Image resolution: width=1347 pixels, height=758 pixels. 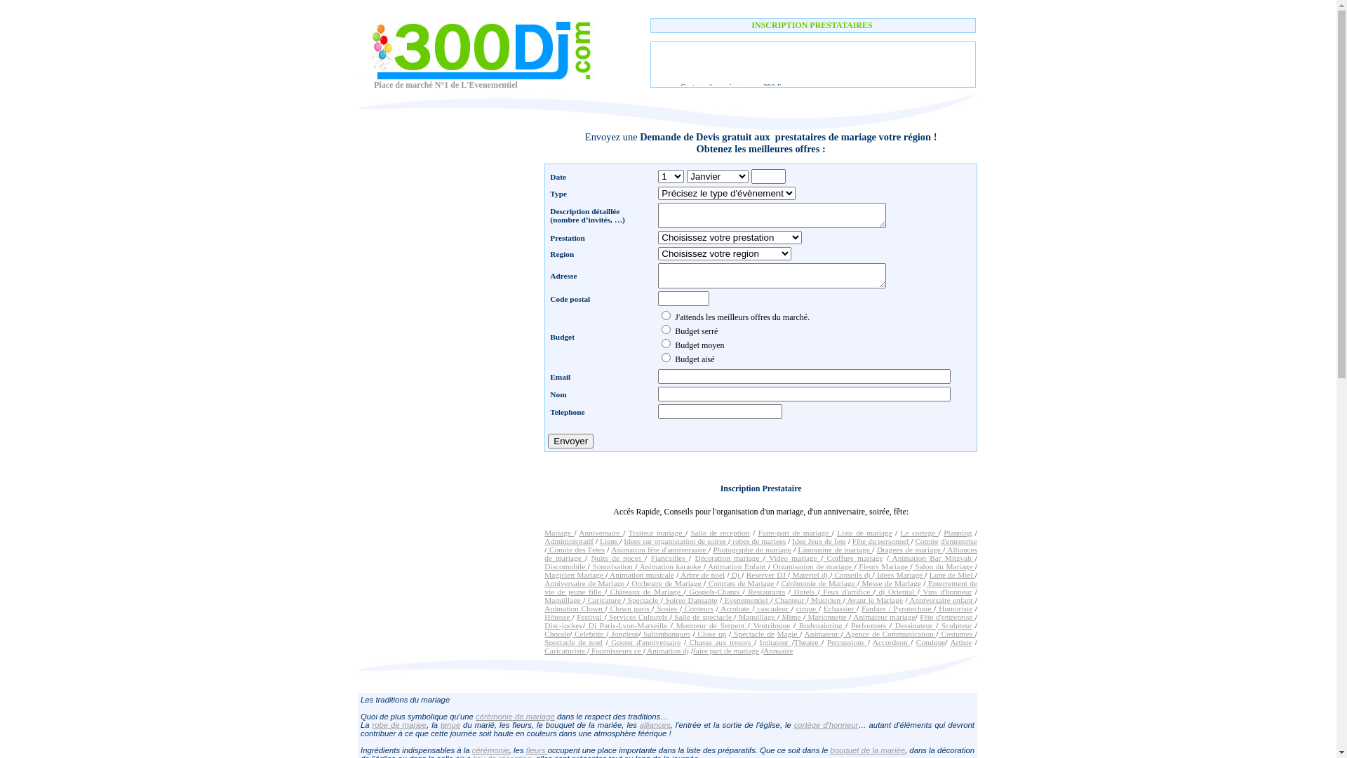 I want to click on Caricature, so click(x=604, y=600).